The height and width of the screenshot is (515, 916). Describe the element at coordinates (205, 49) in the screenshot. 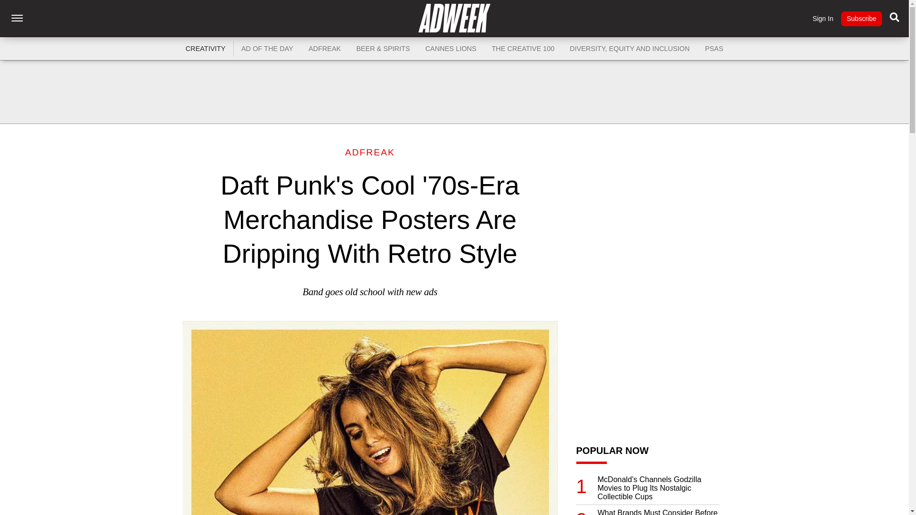

I see `CREATIVITY` at that location.